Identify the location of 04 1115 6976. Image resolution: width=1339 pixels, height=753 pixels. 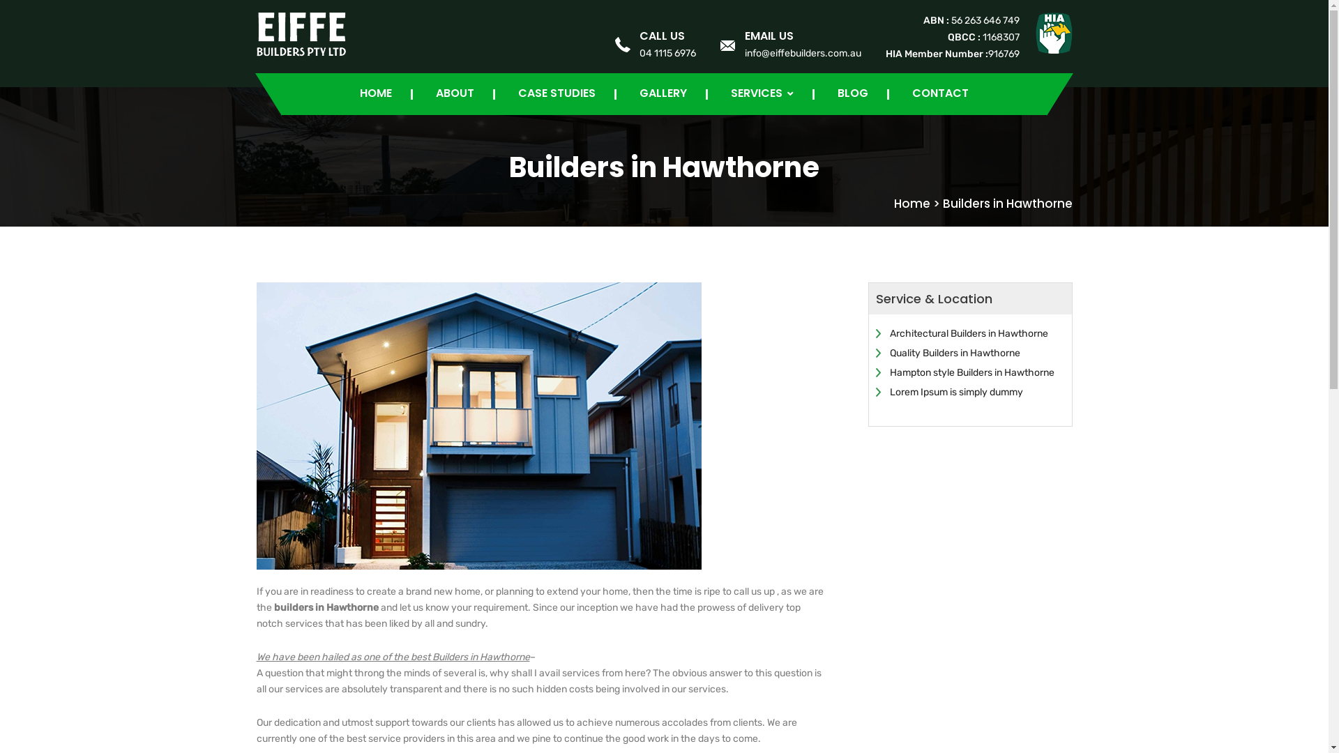
(667, 53).